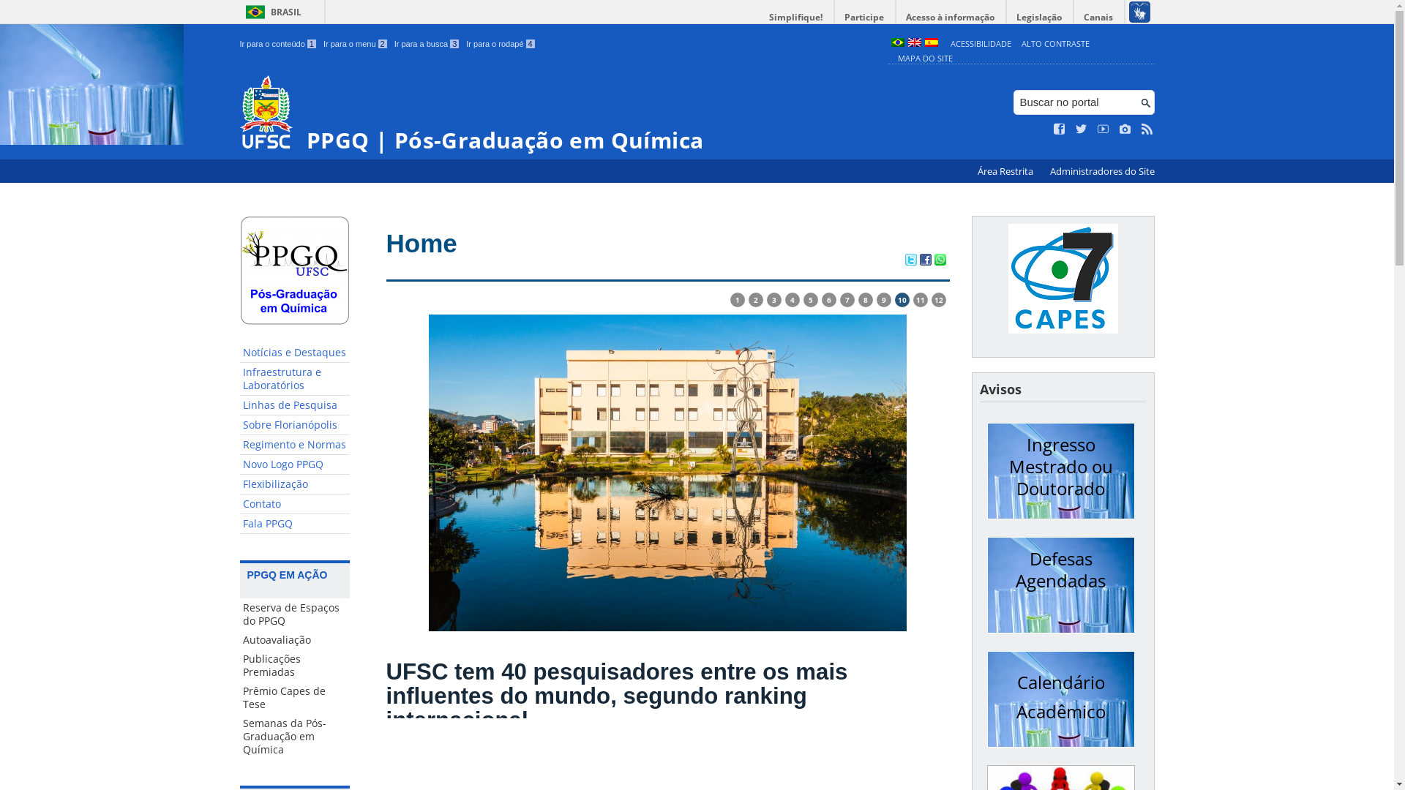  I want to click on 6, so click(828, 300).